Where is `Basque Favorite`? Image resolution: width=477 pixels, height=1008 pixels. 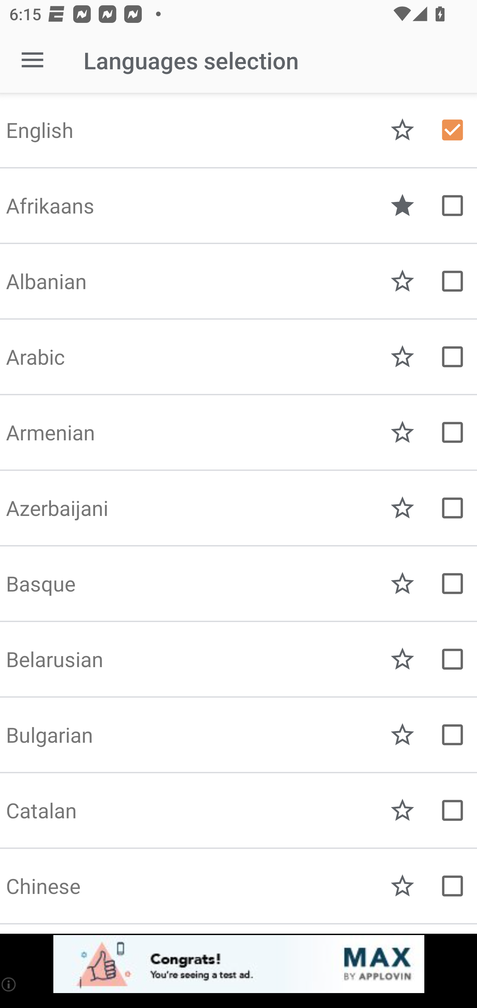 Basque Favorite is located at coordinates (238, 584).